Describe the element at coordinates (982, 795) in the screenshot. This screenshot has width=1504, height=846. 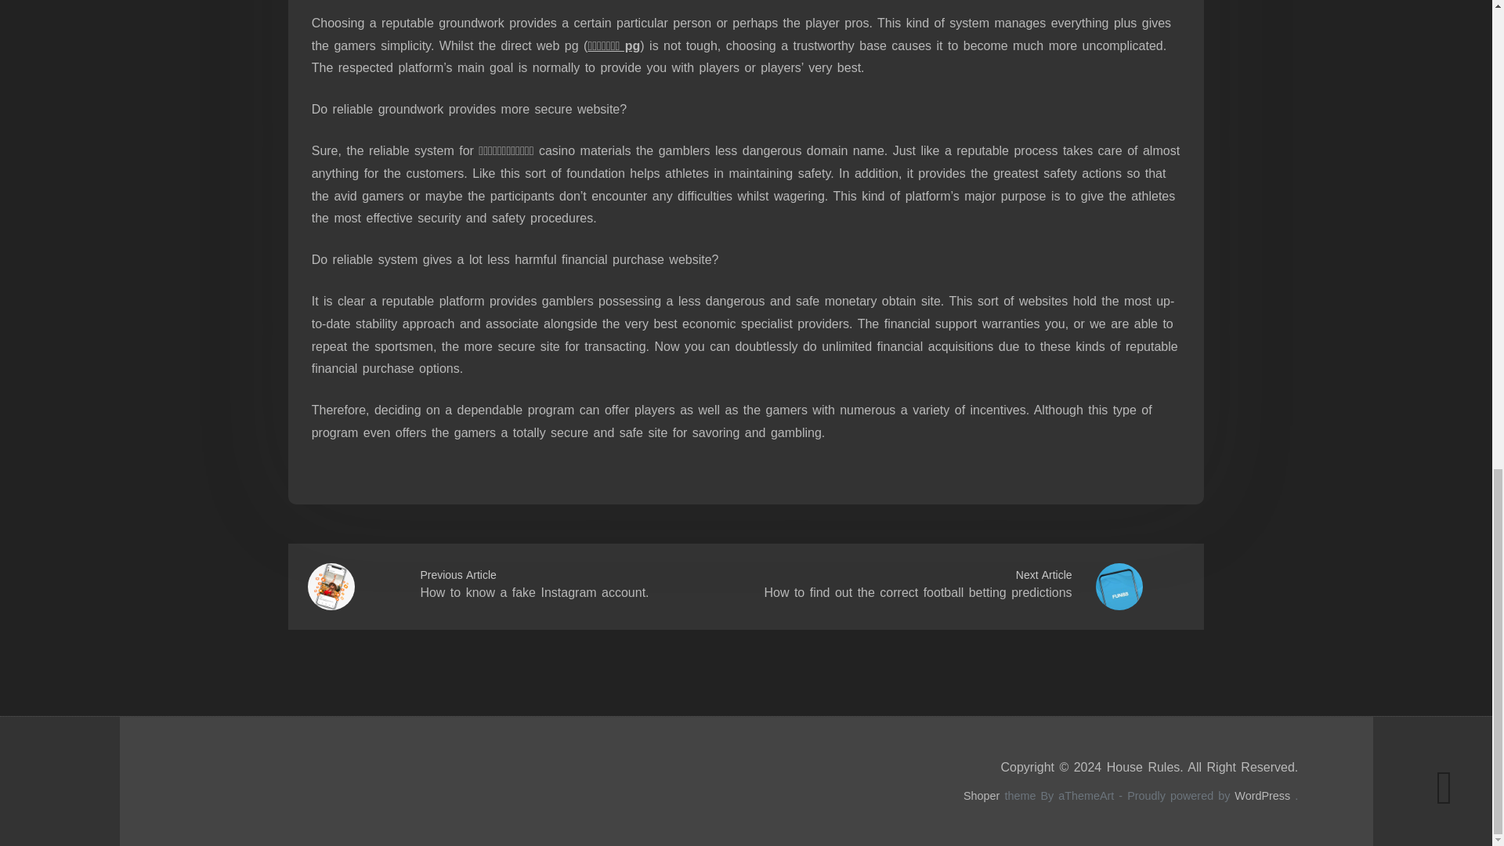
I see `Shoper` at that location.